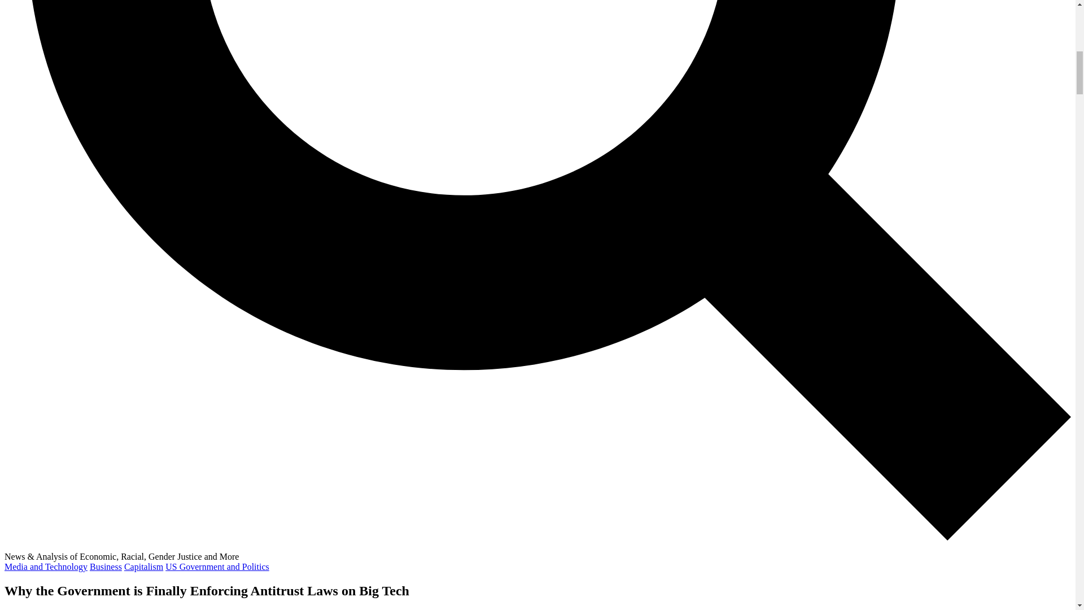 The height and width of the screenshot is (610, 1084). Describe the element at coordinates (217, 566) in the screenshot. I see `US Government and Politics` at that location.